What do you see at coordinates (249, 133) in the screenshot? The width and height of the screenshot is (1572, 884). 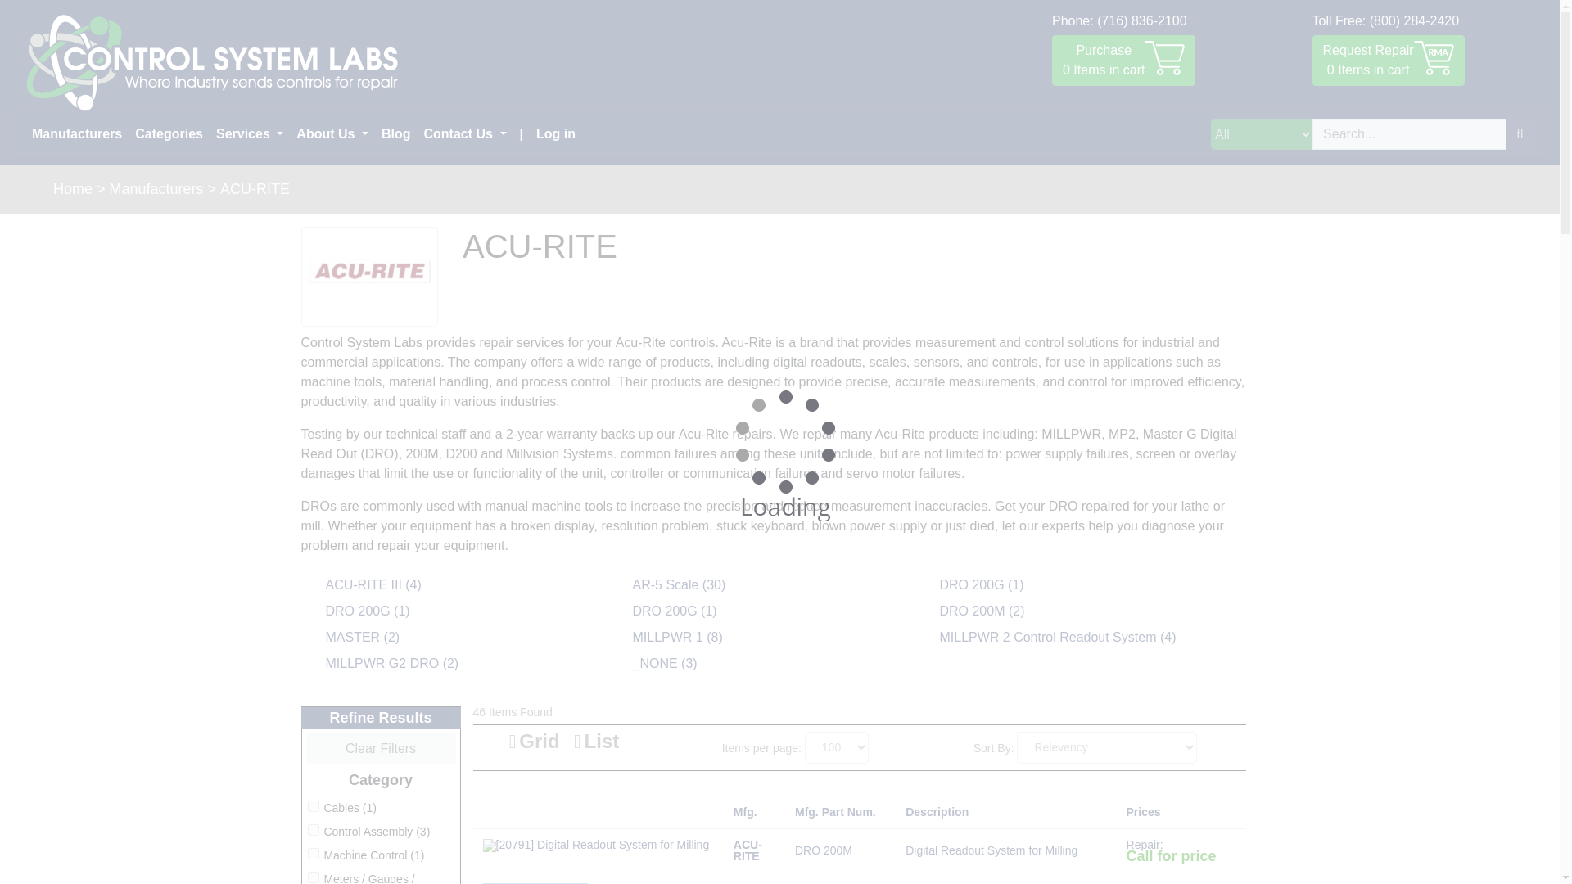 I see `Services` at bounding box center [249, 133].